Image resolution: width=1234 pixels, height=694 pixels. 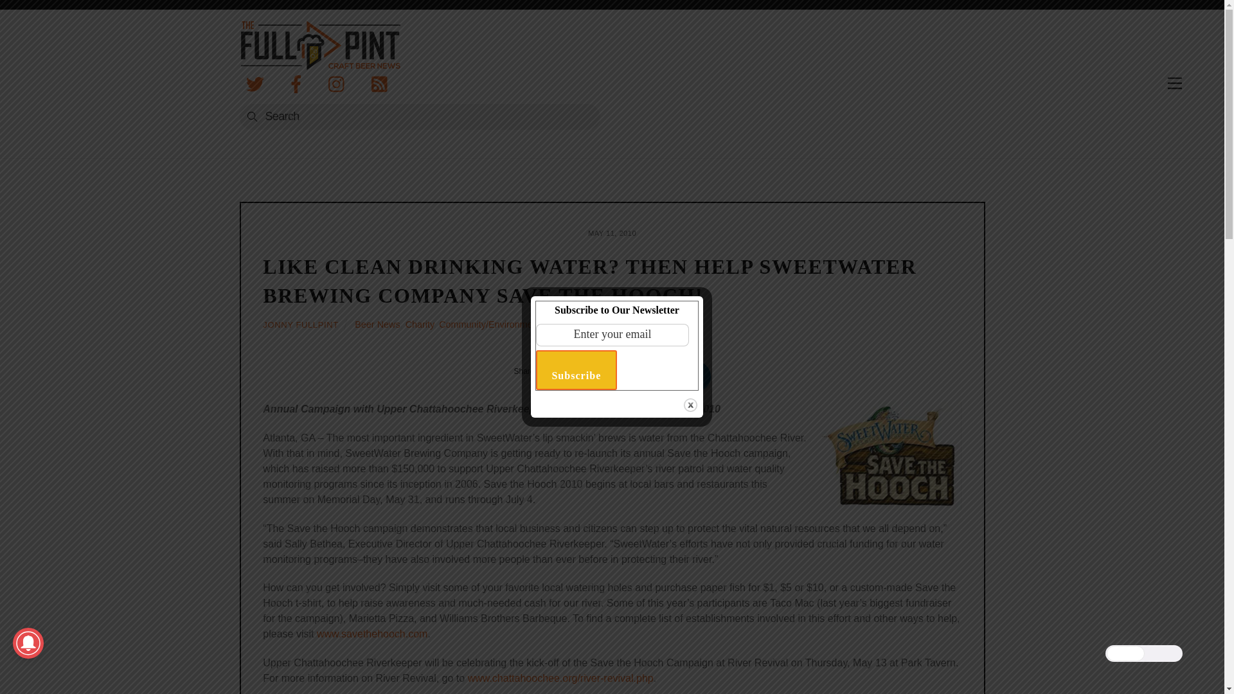 I want to click on SweetWater Brewing - Save The Hooch, so click(x=889, y=456).